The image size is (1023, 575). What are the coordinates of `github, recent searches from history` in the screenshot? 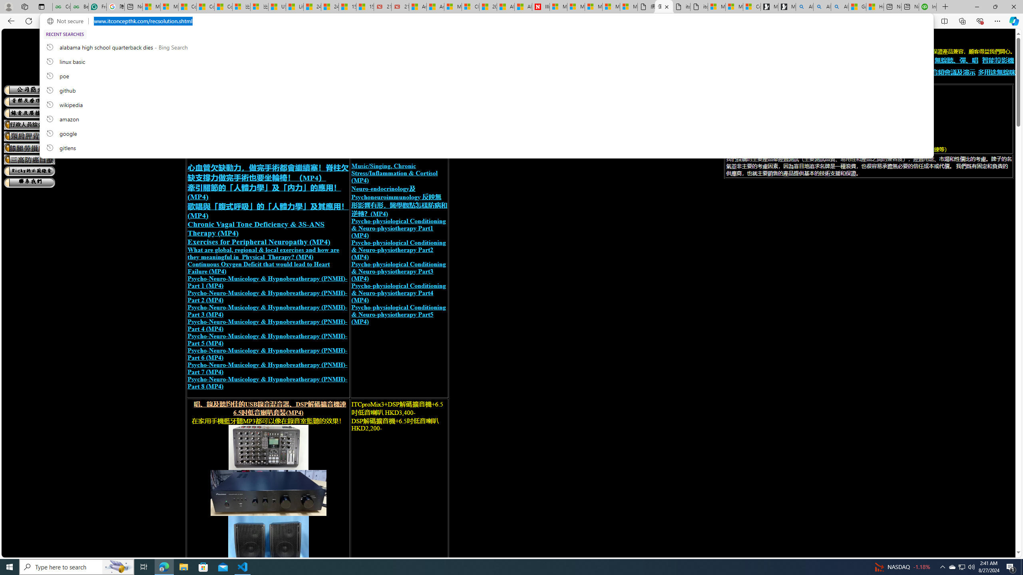 It's located at (486, 90).